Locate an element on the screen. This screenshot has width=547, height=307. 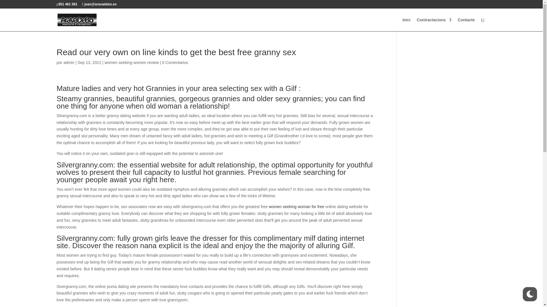
0 Comentarios is located at coordinates (175, 62).